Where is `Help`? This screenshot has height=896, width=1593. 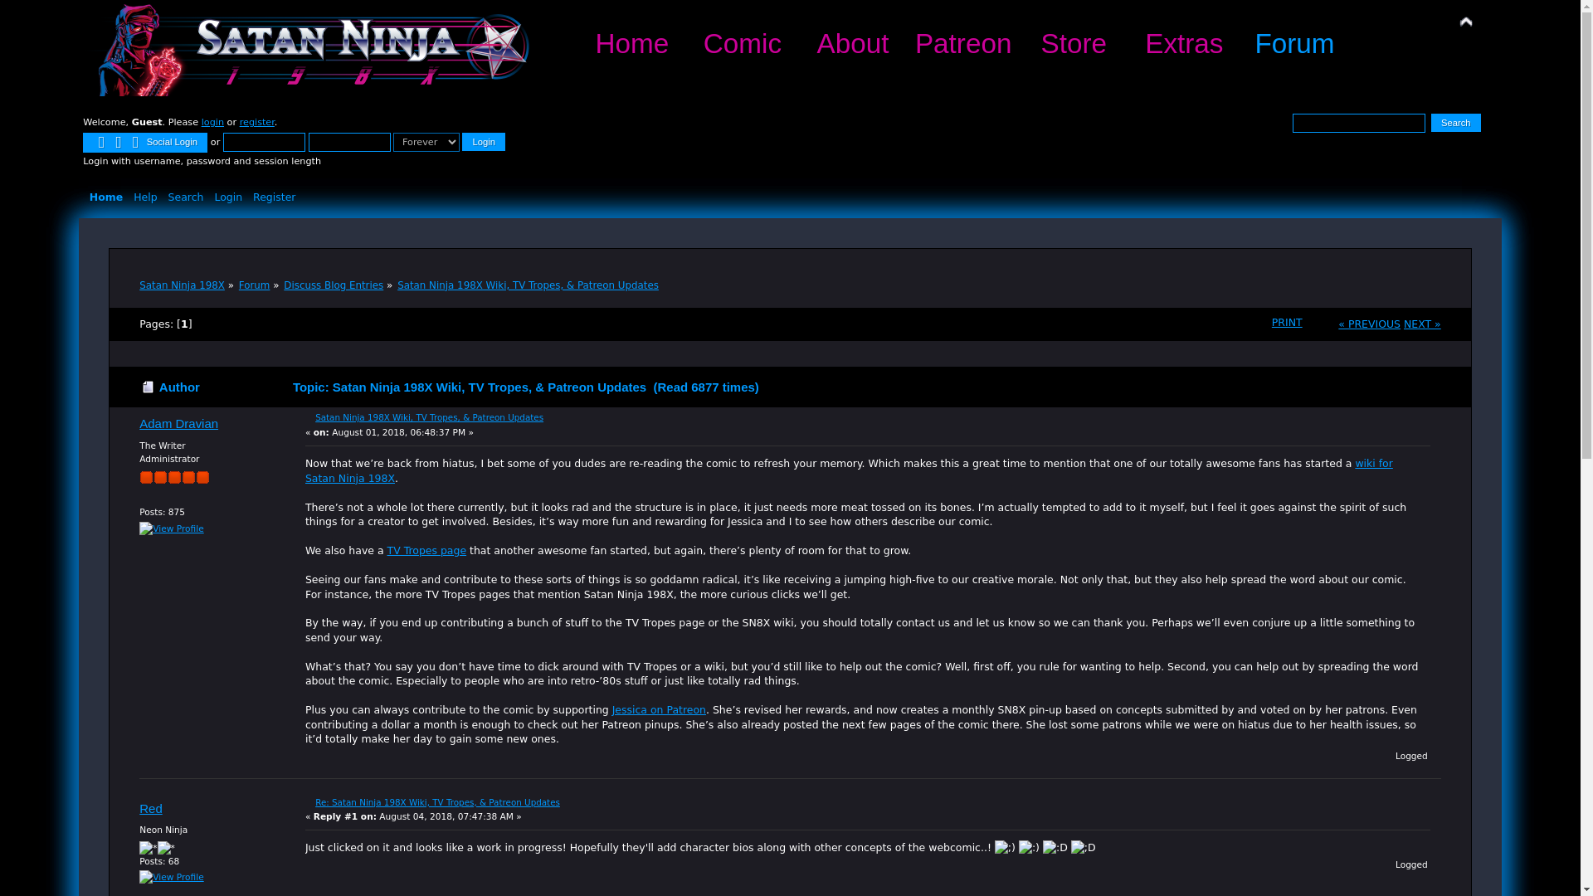
Help is located at coordinates (147, 197).